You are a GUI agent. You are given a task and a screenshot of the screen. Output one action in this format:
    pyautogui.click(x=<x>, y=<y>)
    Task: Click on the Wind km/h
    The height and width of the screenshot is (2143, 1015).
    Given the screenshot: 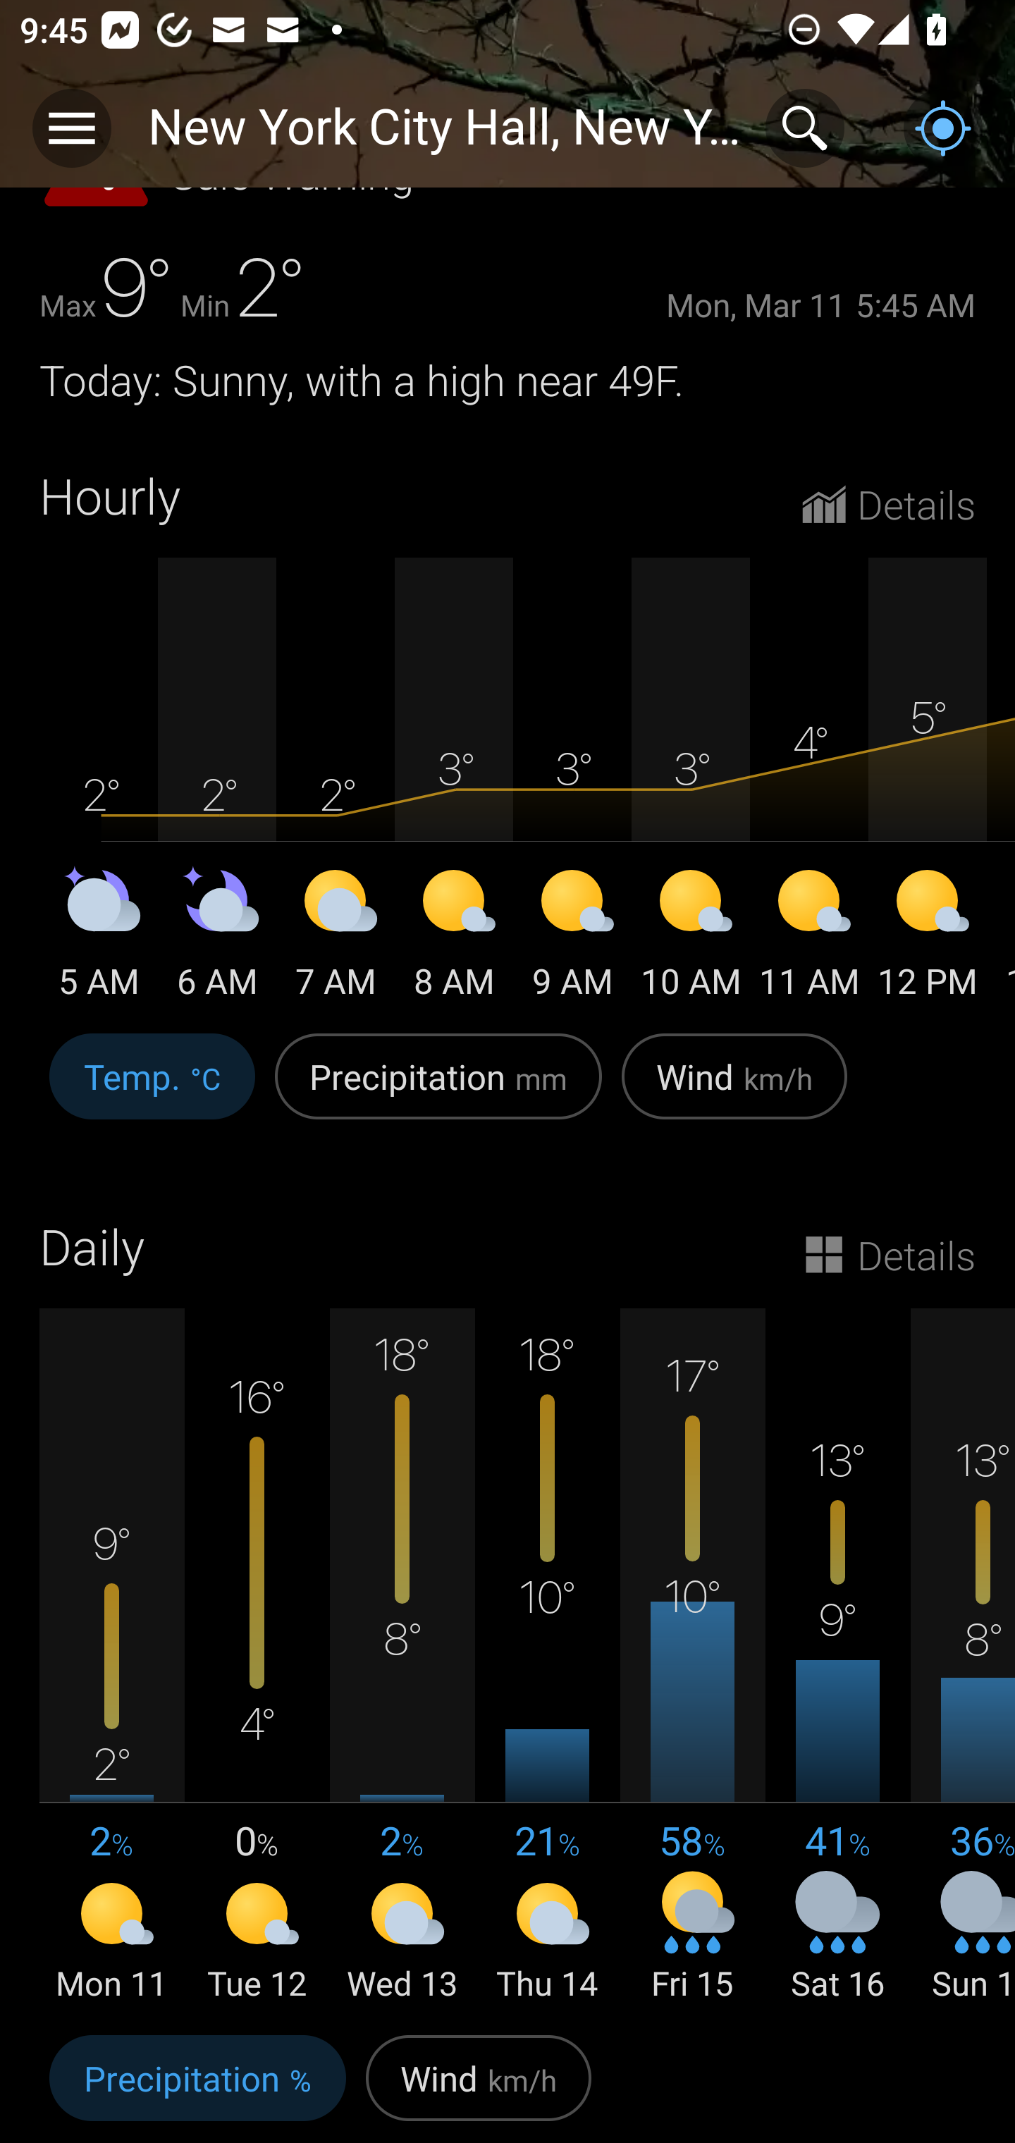 What is the action you would take?
    pyautogui.click(x=734, y=1091)
    